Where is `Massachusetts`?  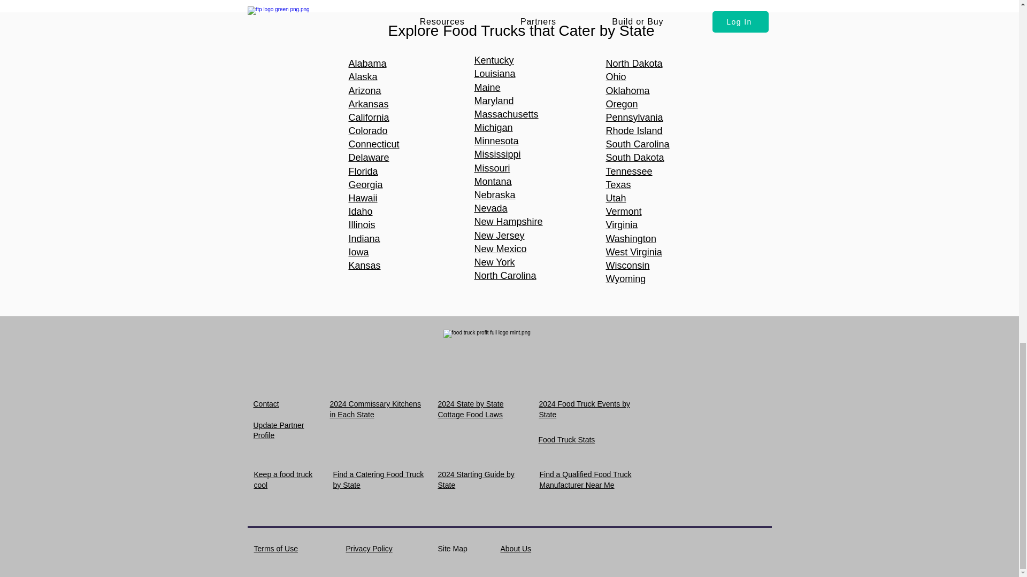 Massachusetts is located at coordinates (506, 114).